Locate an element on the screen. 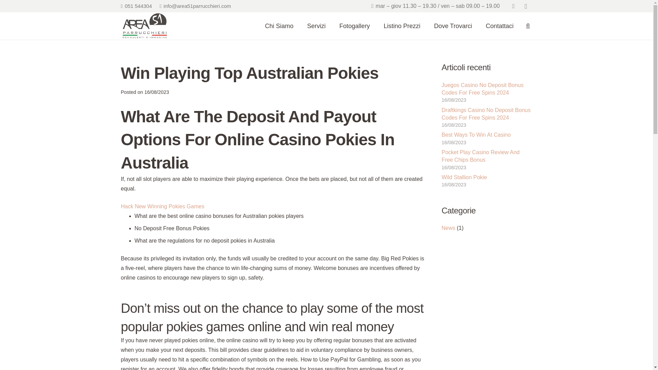 The image size is (658, 370). Servizi is located at coordinates (316, 26).